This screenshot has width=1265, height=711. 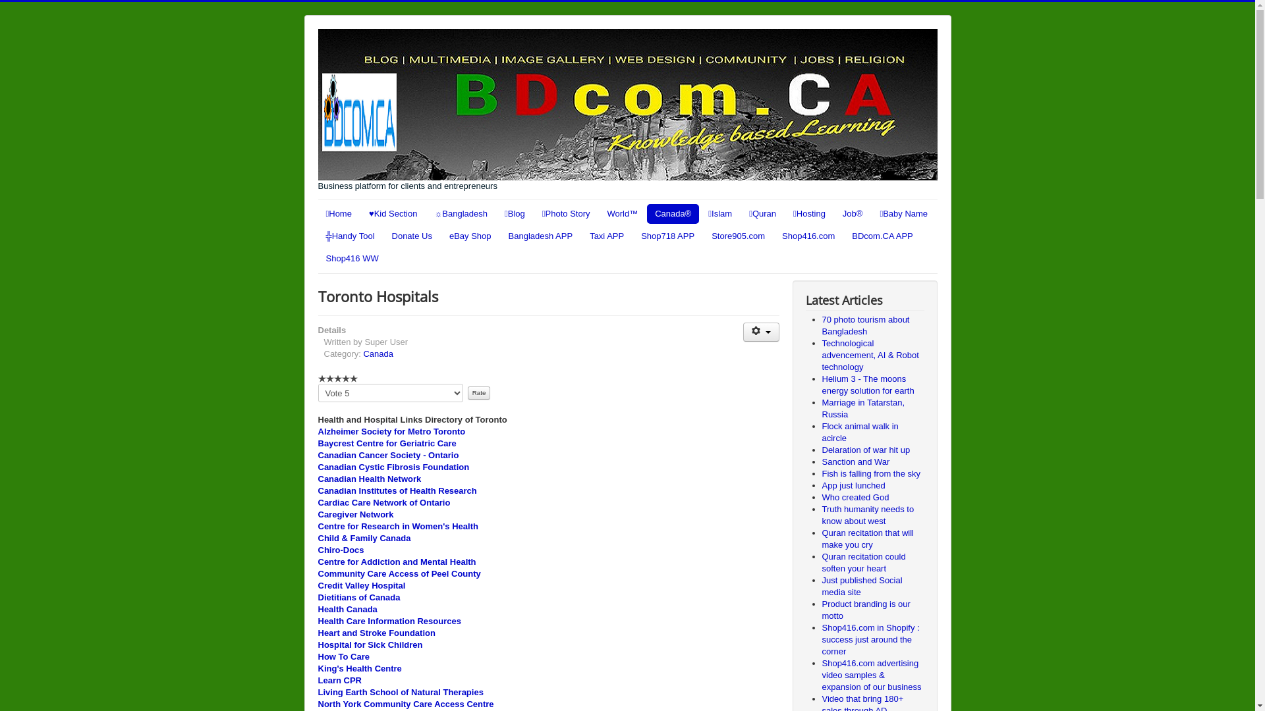 What do you see at coordinates (378, 354) in the screenshot?
I see `Canada` at bounding box center [378, 354].